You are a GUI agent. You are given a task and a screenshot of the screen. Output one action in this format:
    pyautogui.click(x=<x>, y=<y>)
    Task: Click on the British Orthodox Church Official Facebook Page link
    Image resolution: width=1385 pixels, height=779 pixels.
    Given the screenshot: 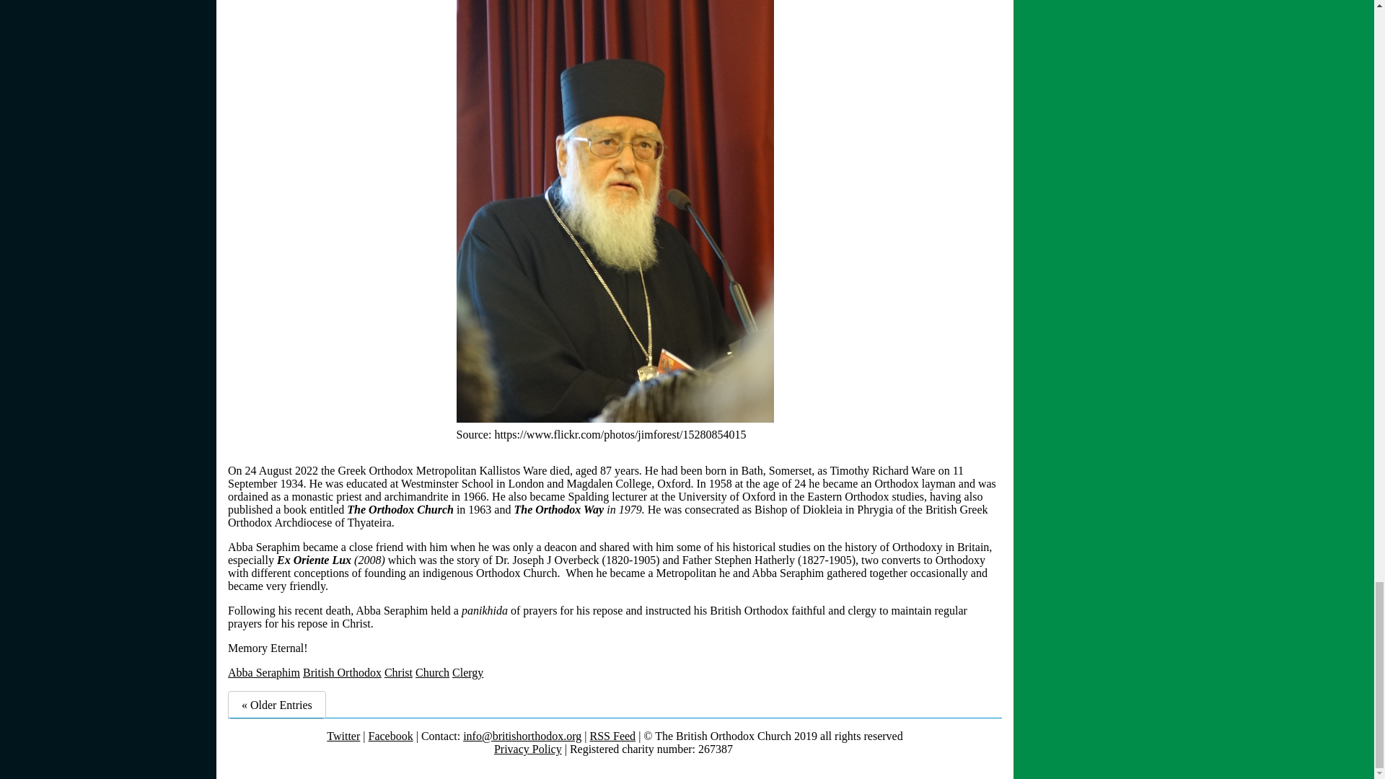 What is the action you would take?
    pyautogui.click(x=390, y=736)
    